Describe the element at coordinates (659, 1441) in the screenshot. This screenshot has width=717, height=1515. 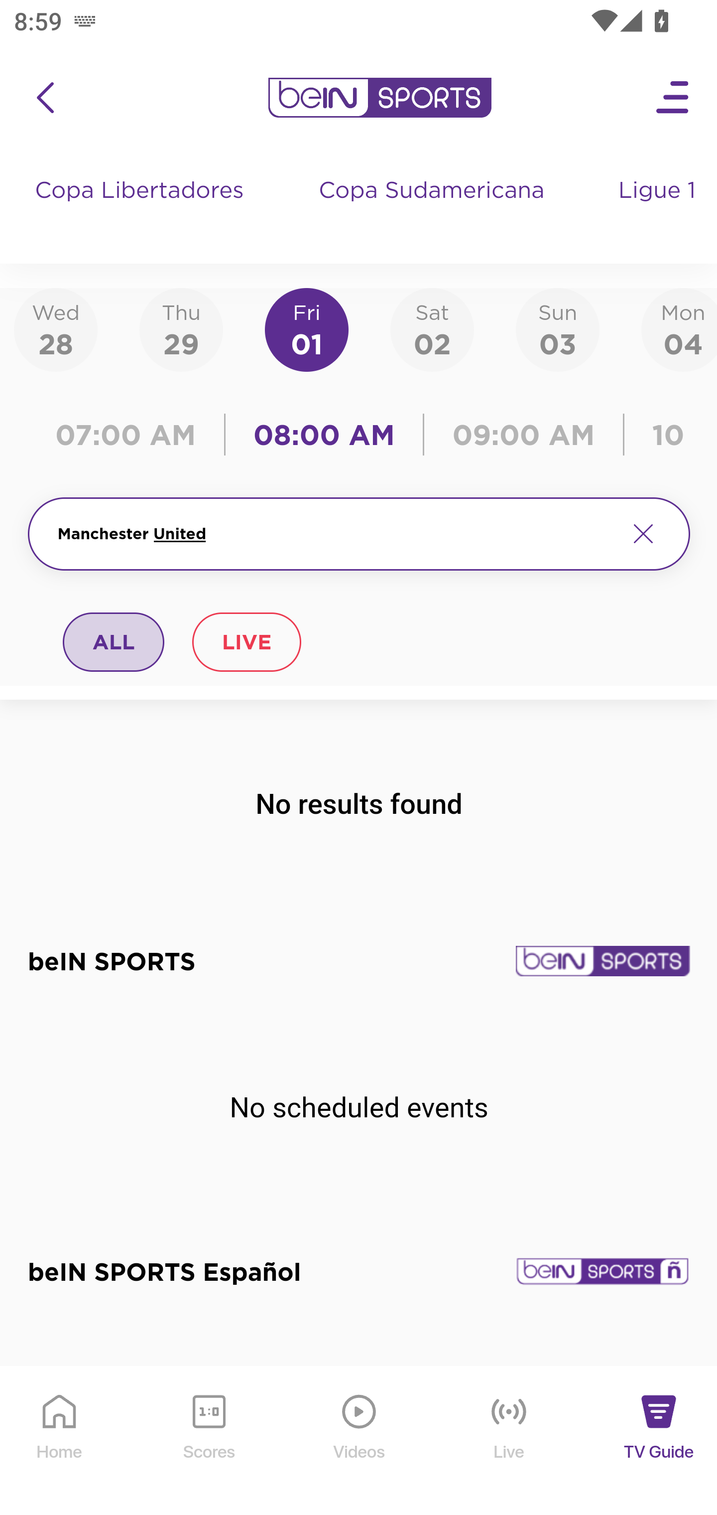
I see `TV Guide TV Guide Icon TV Guide` at that location.